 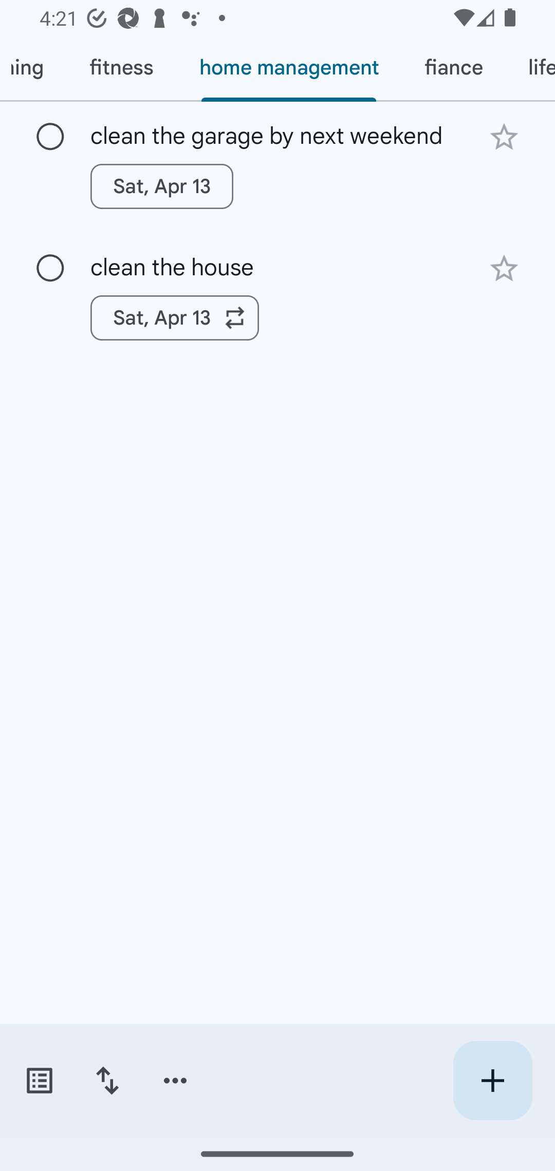 I want to click on Sat, Apr 13, so click(x=175, y=318).